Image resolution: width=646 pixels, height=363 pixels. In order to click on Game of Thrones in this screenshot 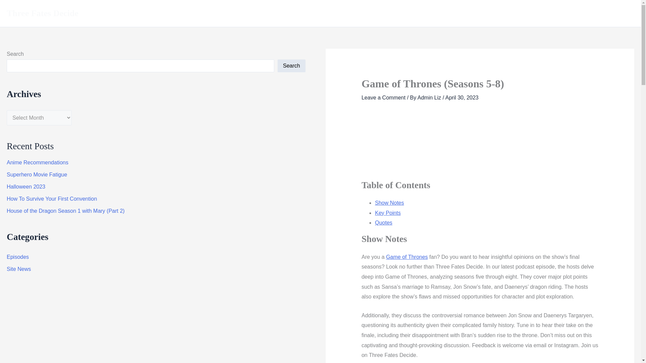, I will do `click(406, 257)`.